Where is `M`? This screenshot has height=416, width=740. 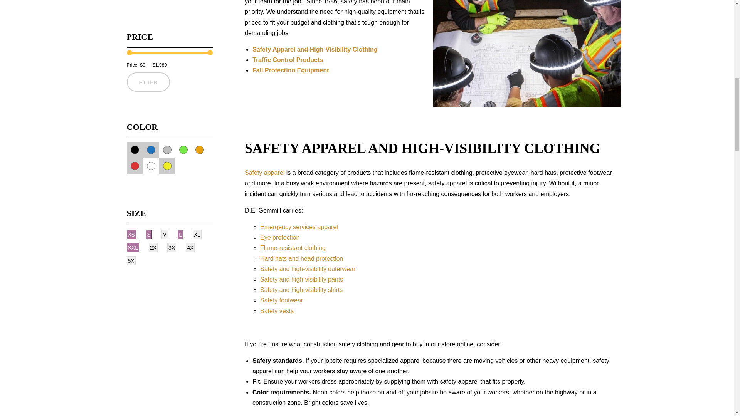
M is located at coordinates (165, 235).